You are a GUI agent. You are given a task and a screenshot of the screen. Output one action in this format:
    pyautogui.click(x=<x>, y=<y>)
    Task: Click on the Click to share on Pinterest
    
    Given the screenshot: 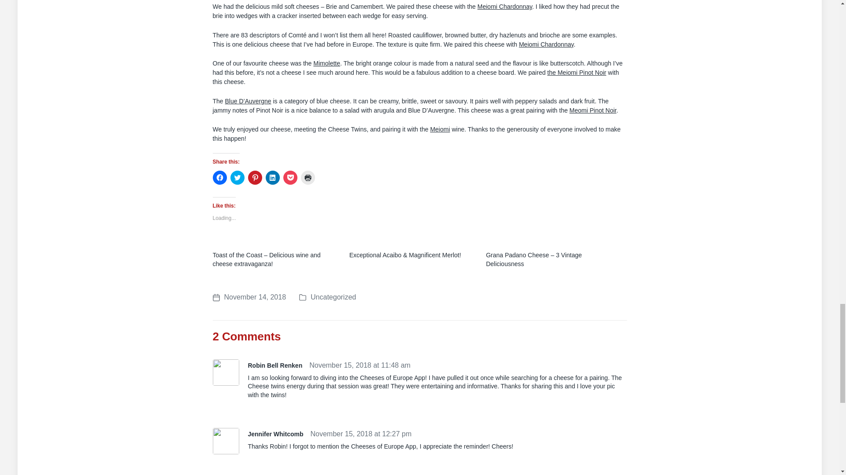 What is the action you would take?
    pyautogui.click(x=255, y=178)
    